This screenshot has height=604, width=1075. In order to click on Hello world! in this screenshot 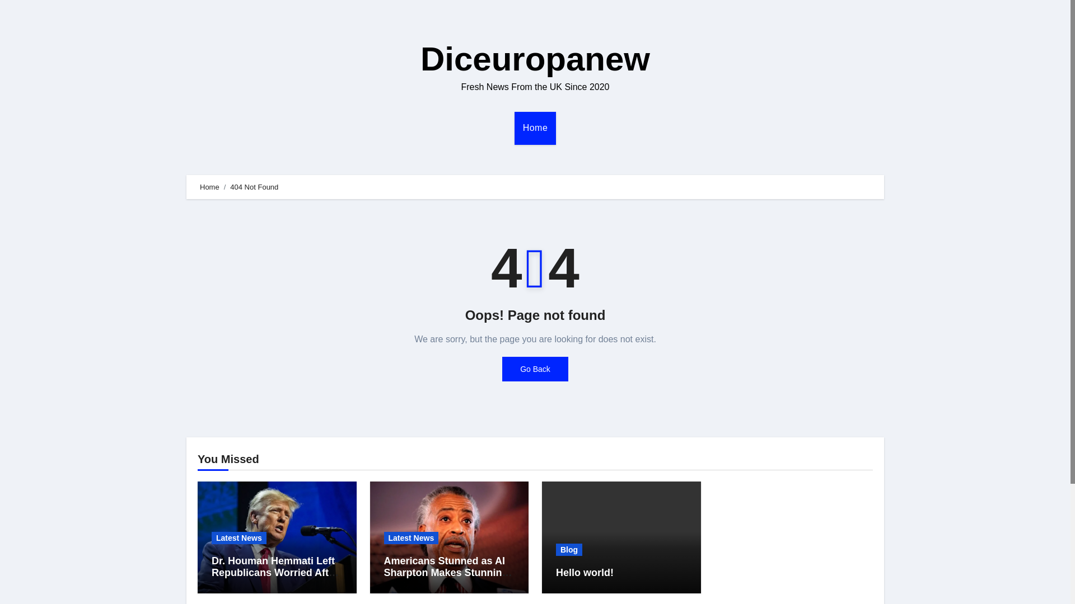, I will do `click(585, 573)`.